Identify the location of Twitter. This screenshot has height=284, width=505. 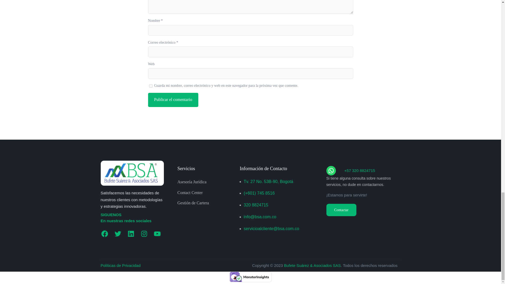
(118, 234).